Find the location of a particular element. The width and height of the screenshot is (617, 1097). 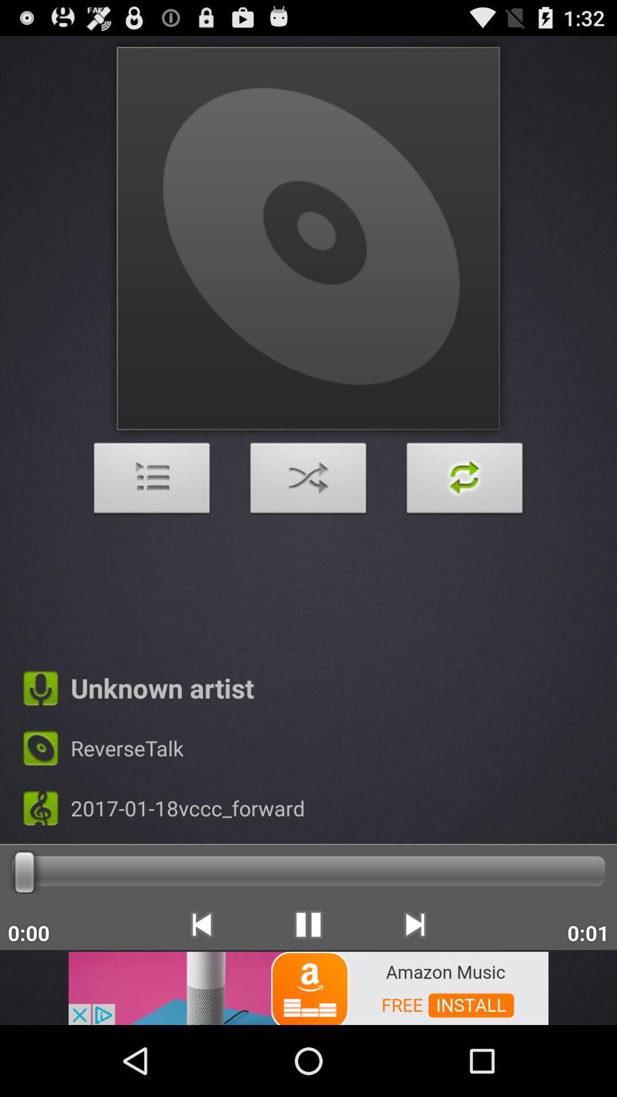

repetition is located at coordinates (465, 481).